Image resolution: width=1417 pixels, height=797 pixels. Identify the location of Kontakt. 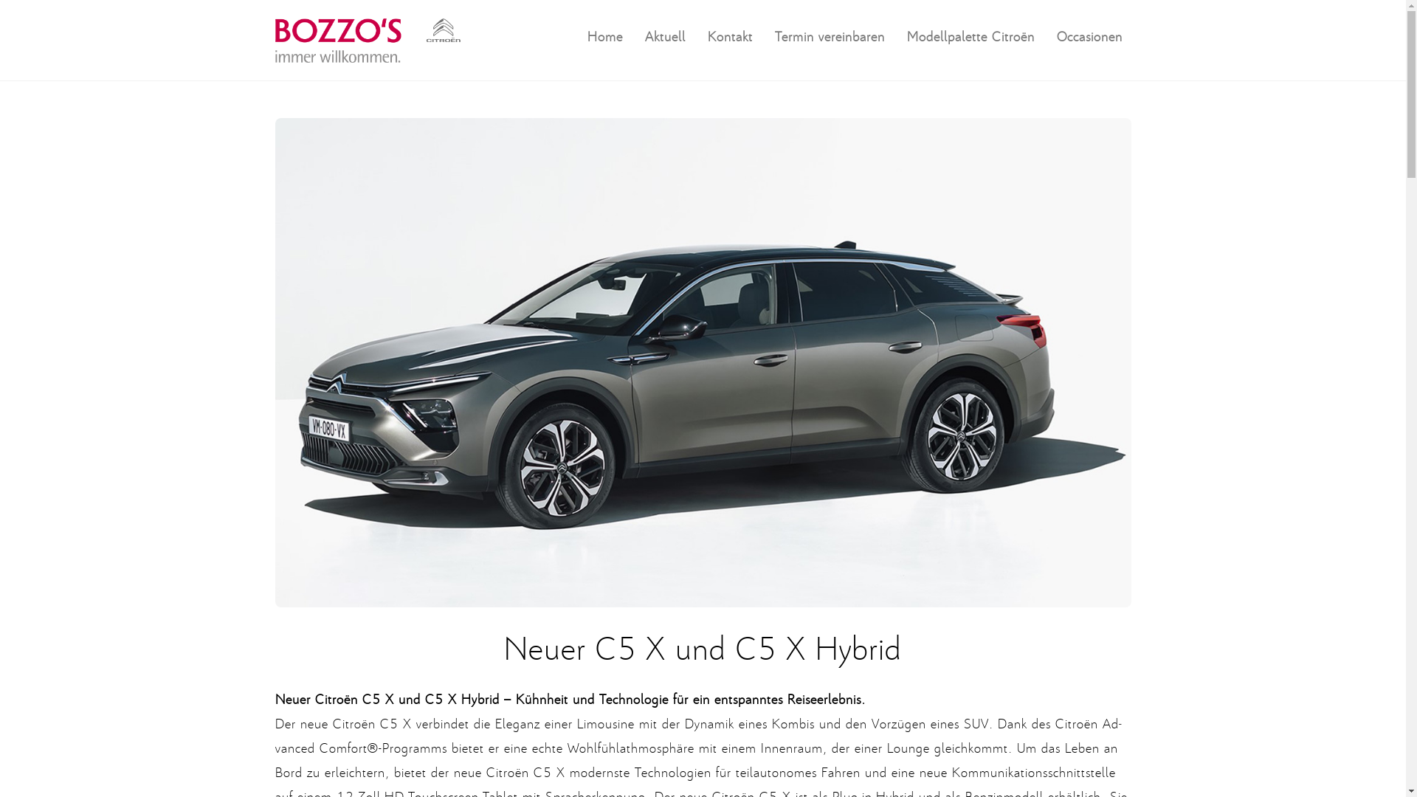
(729, 35).